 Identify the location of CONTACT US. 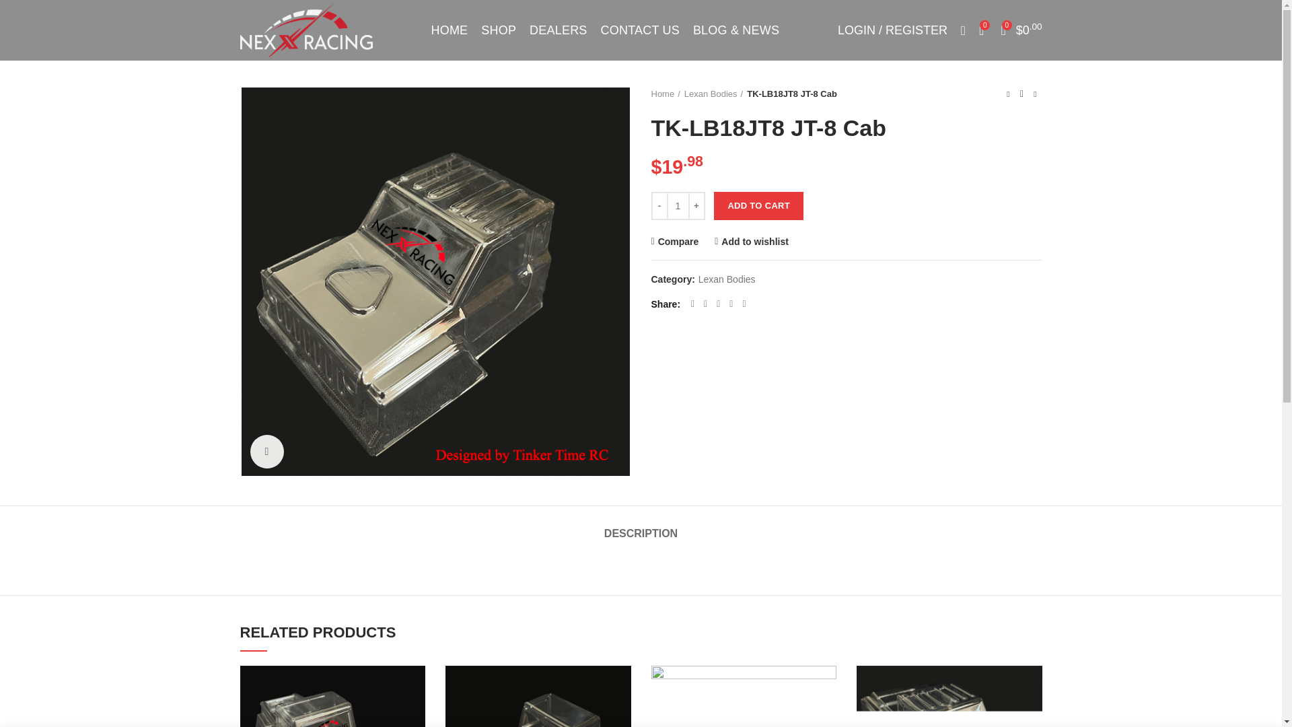
(640, 30).